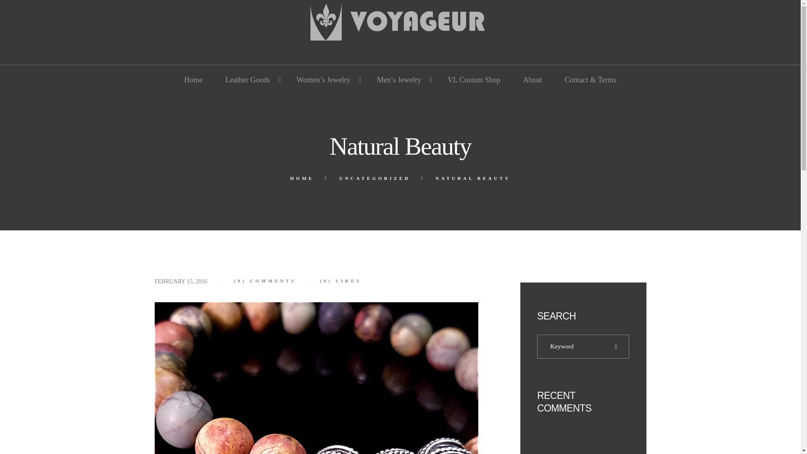  What do you see at coordinates (330, 281) in the screenshot?
I see `Like` at bounding box center [330, 281].